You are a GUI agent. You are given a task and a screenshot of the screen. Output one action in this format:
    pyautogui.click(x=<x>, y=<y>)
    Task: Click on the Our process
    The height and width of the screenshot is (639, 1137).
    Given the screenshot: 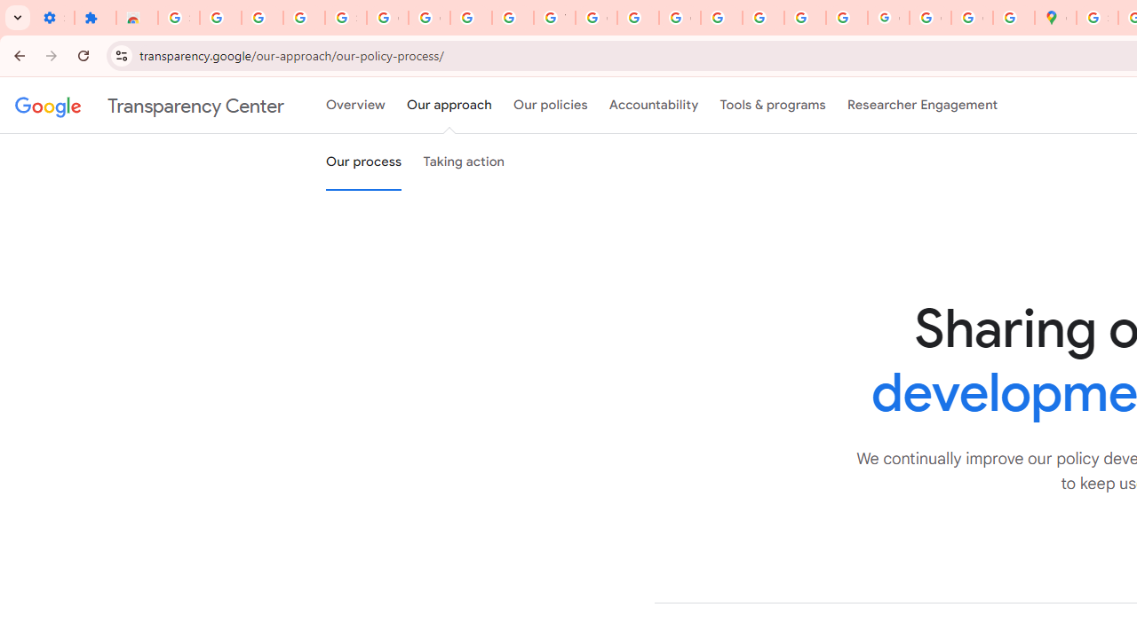 What is the action you would take?
    pyautogui.click(x=363, y=162)
    